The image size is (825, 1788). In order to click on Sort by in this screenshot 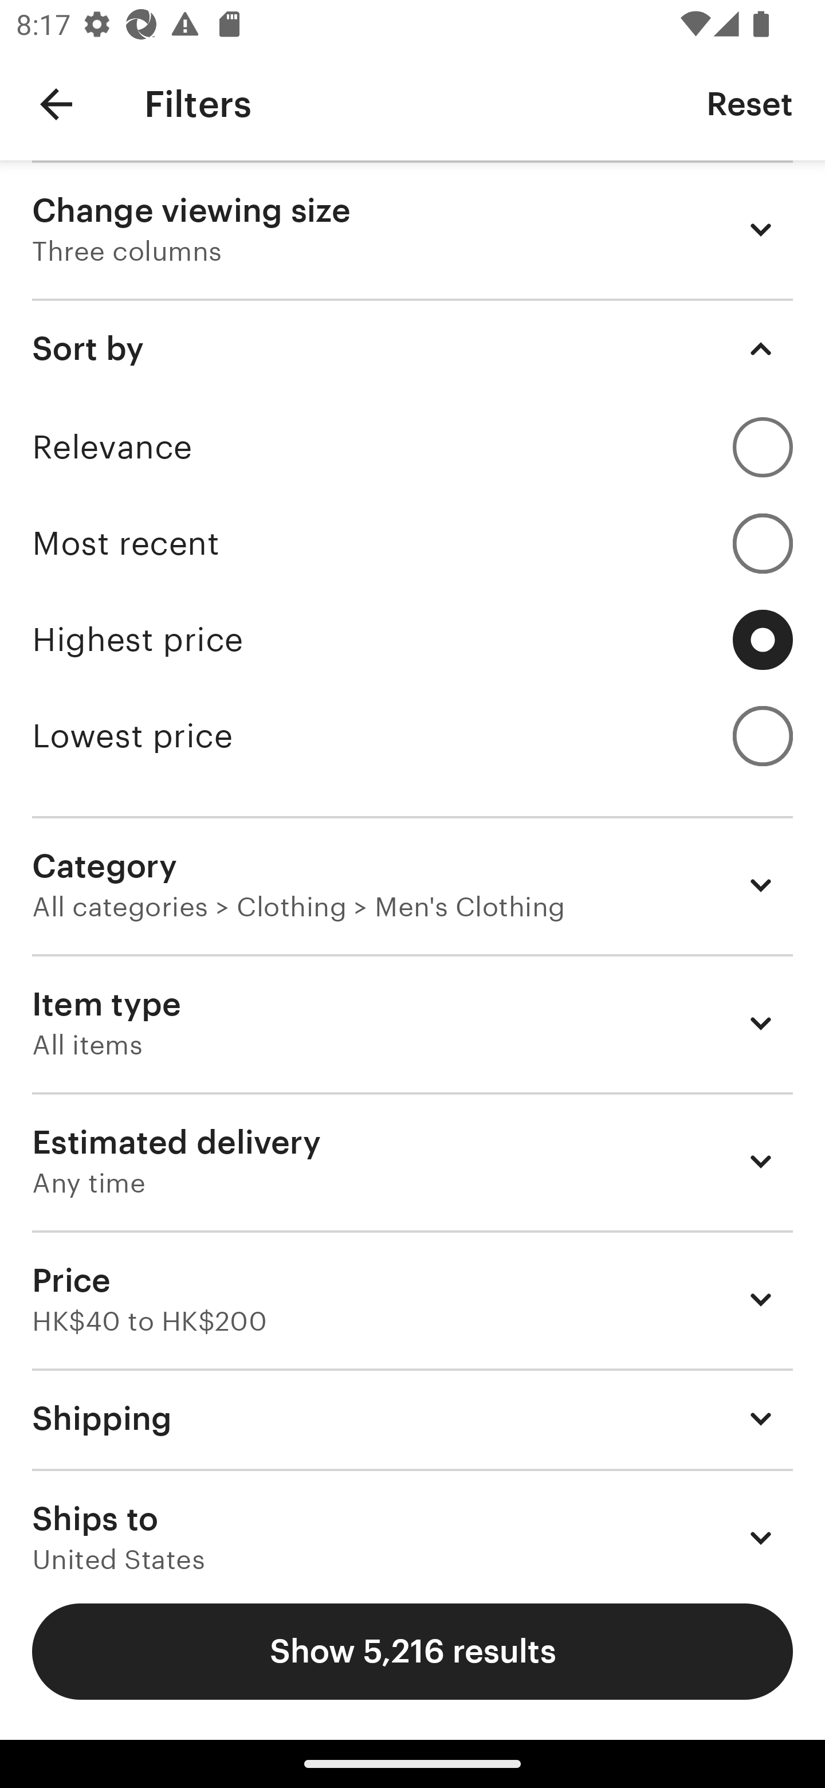, I will do `click(412, 348)`.